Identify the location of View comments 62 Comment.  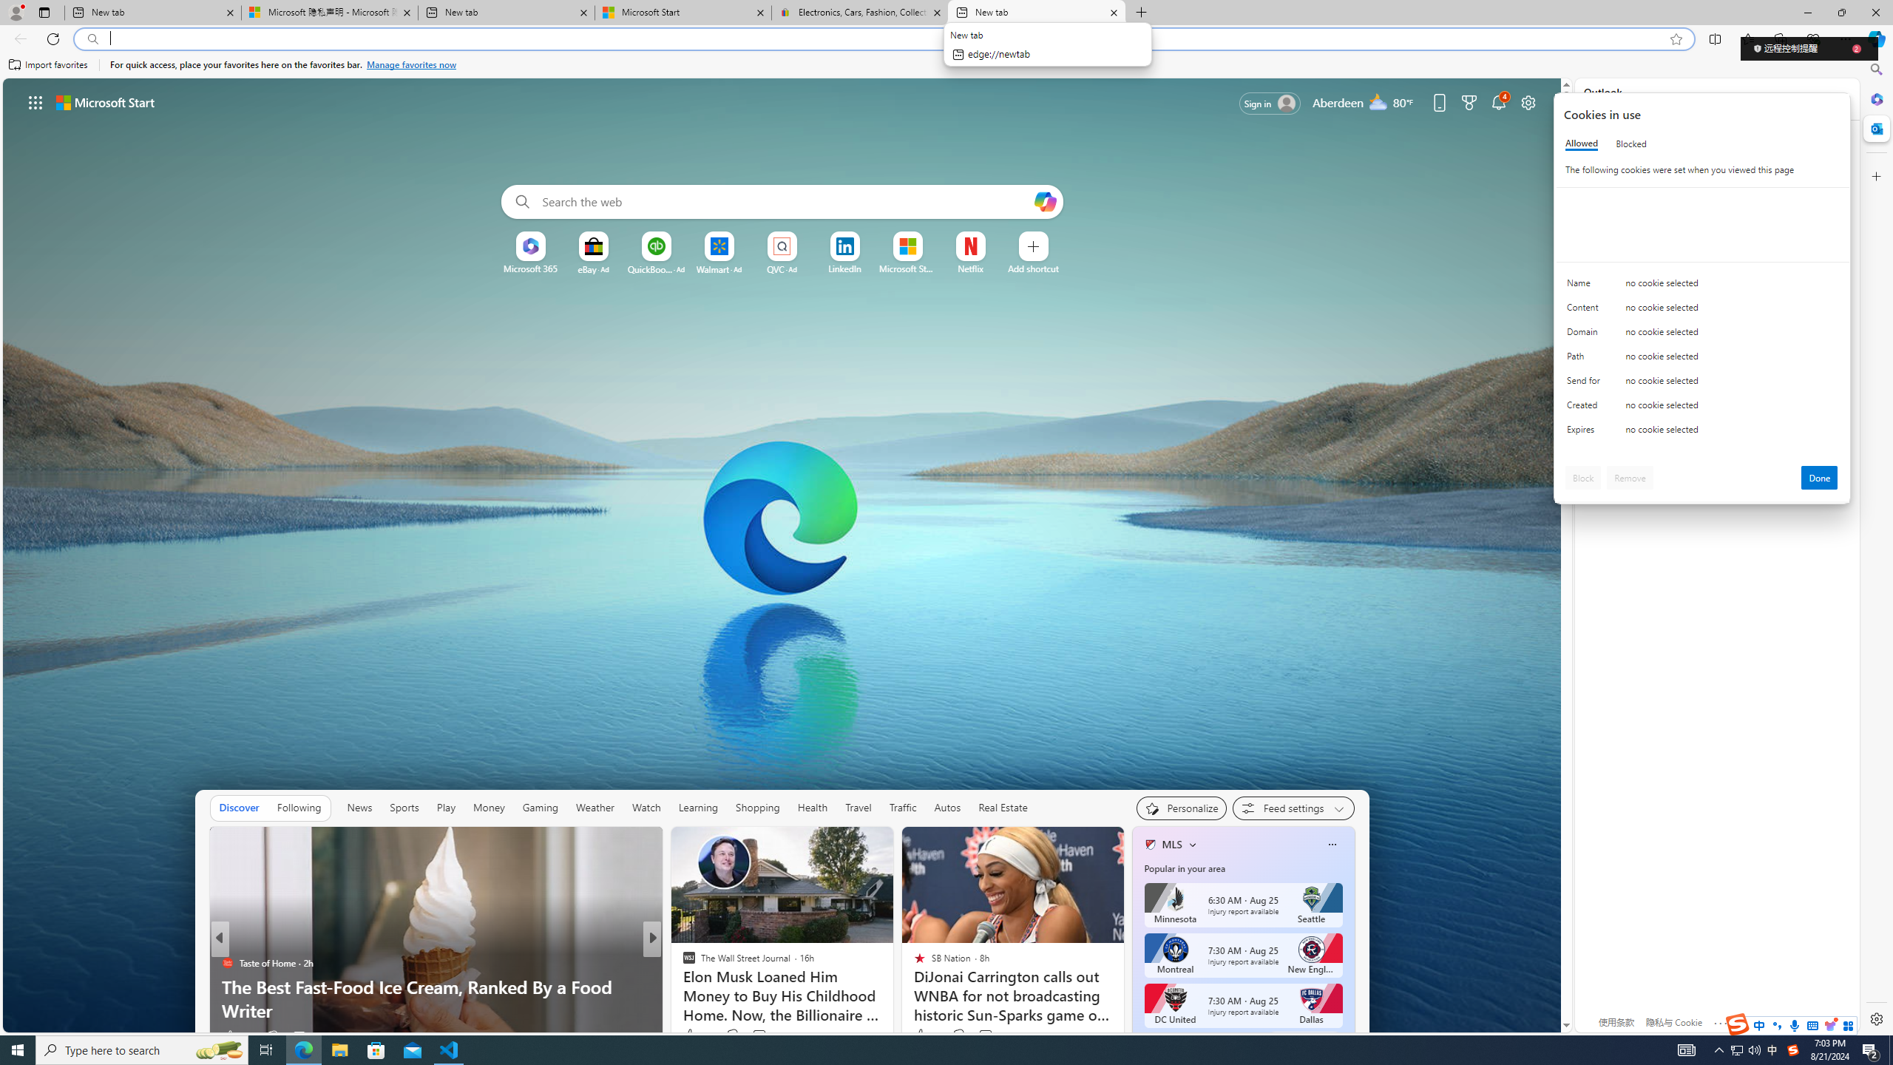
(760, 1035).